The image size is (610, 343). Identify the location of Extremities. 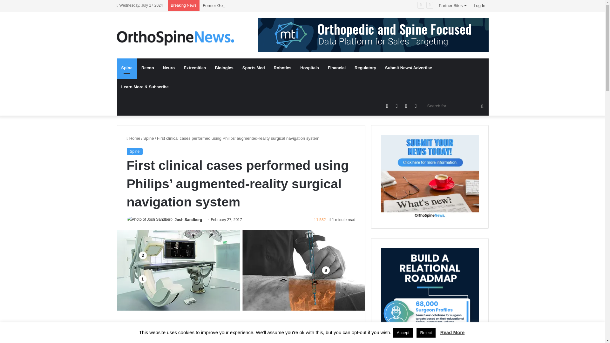
(195, 68).